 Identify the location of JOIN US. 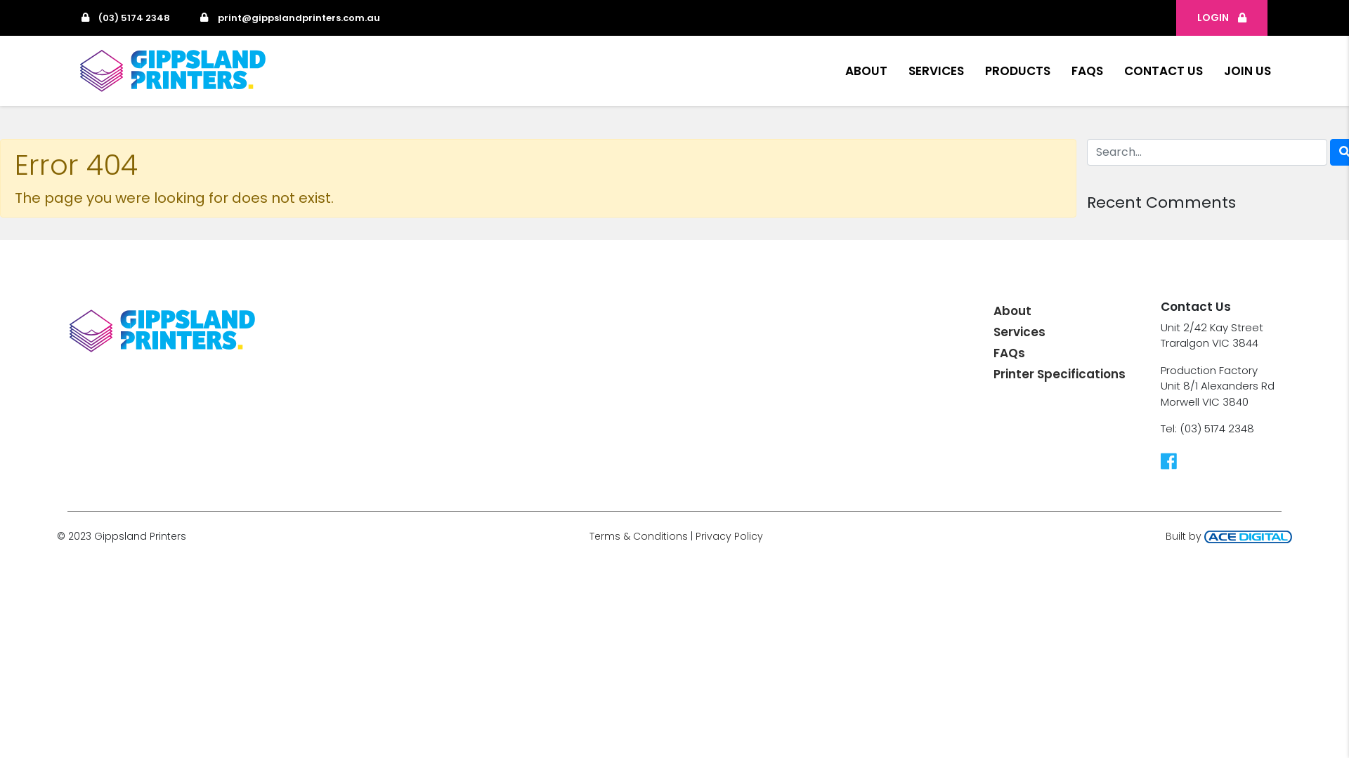
(1248, 71).